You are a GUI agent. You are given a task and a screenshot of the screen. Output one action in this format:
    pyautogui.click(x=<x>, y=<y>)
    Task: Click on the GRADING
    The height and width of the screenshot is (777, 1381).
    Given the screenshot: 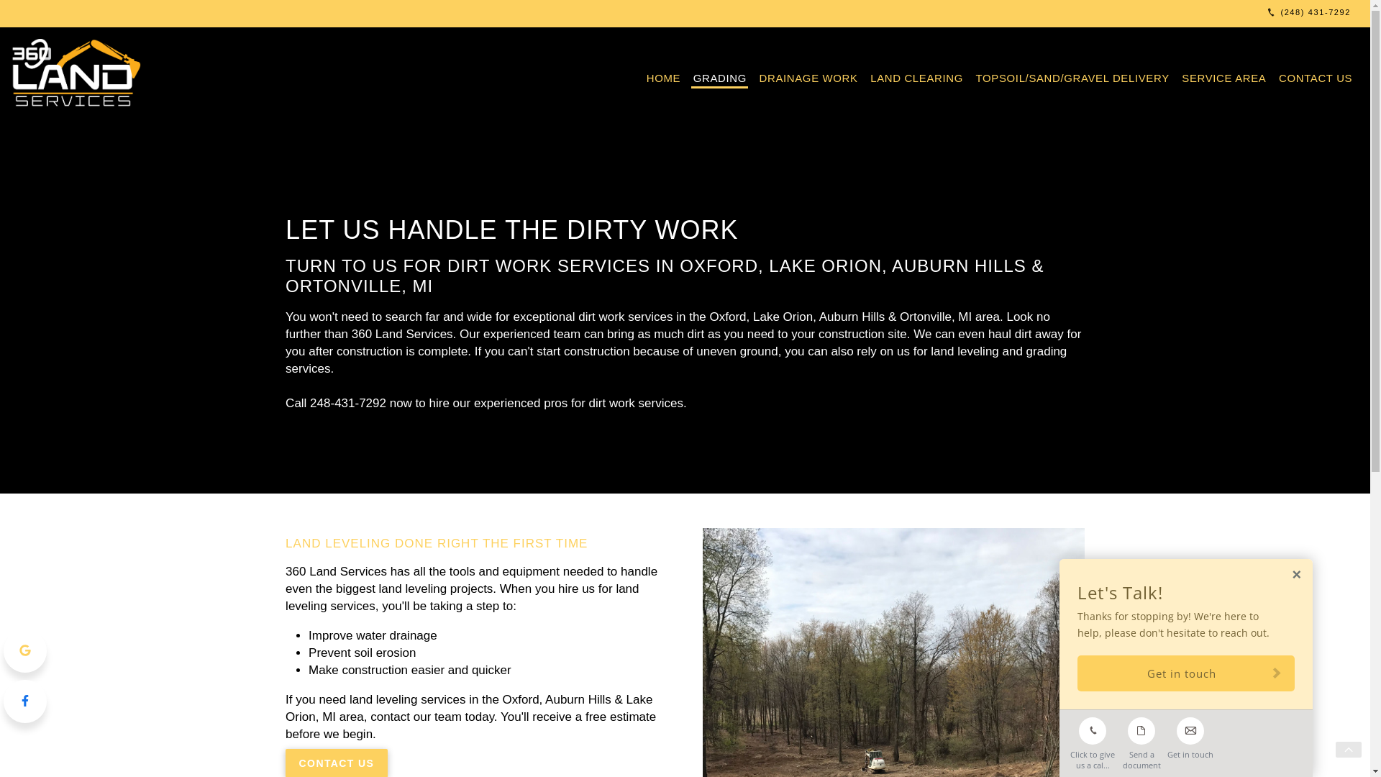 What is the action you would take?
    pyautogui.click(x=719, y=76)
    